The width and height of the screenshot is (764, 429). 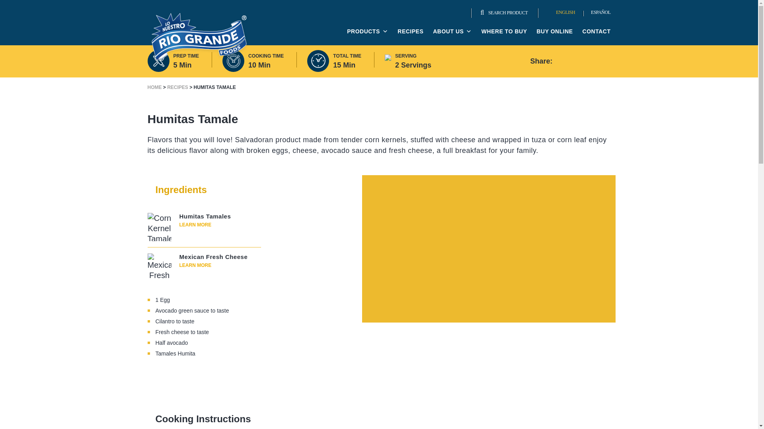 What do you see at coordinates (195, 225) in the screenshot?
I see `LEARN MORE` at bounding box center [195, 225].